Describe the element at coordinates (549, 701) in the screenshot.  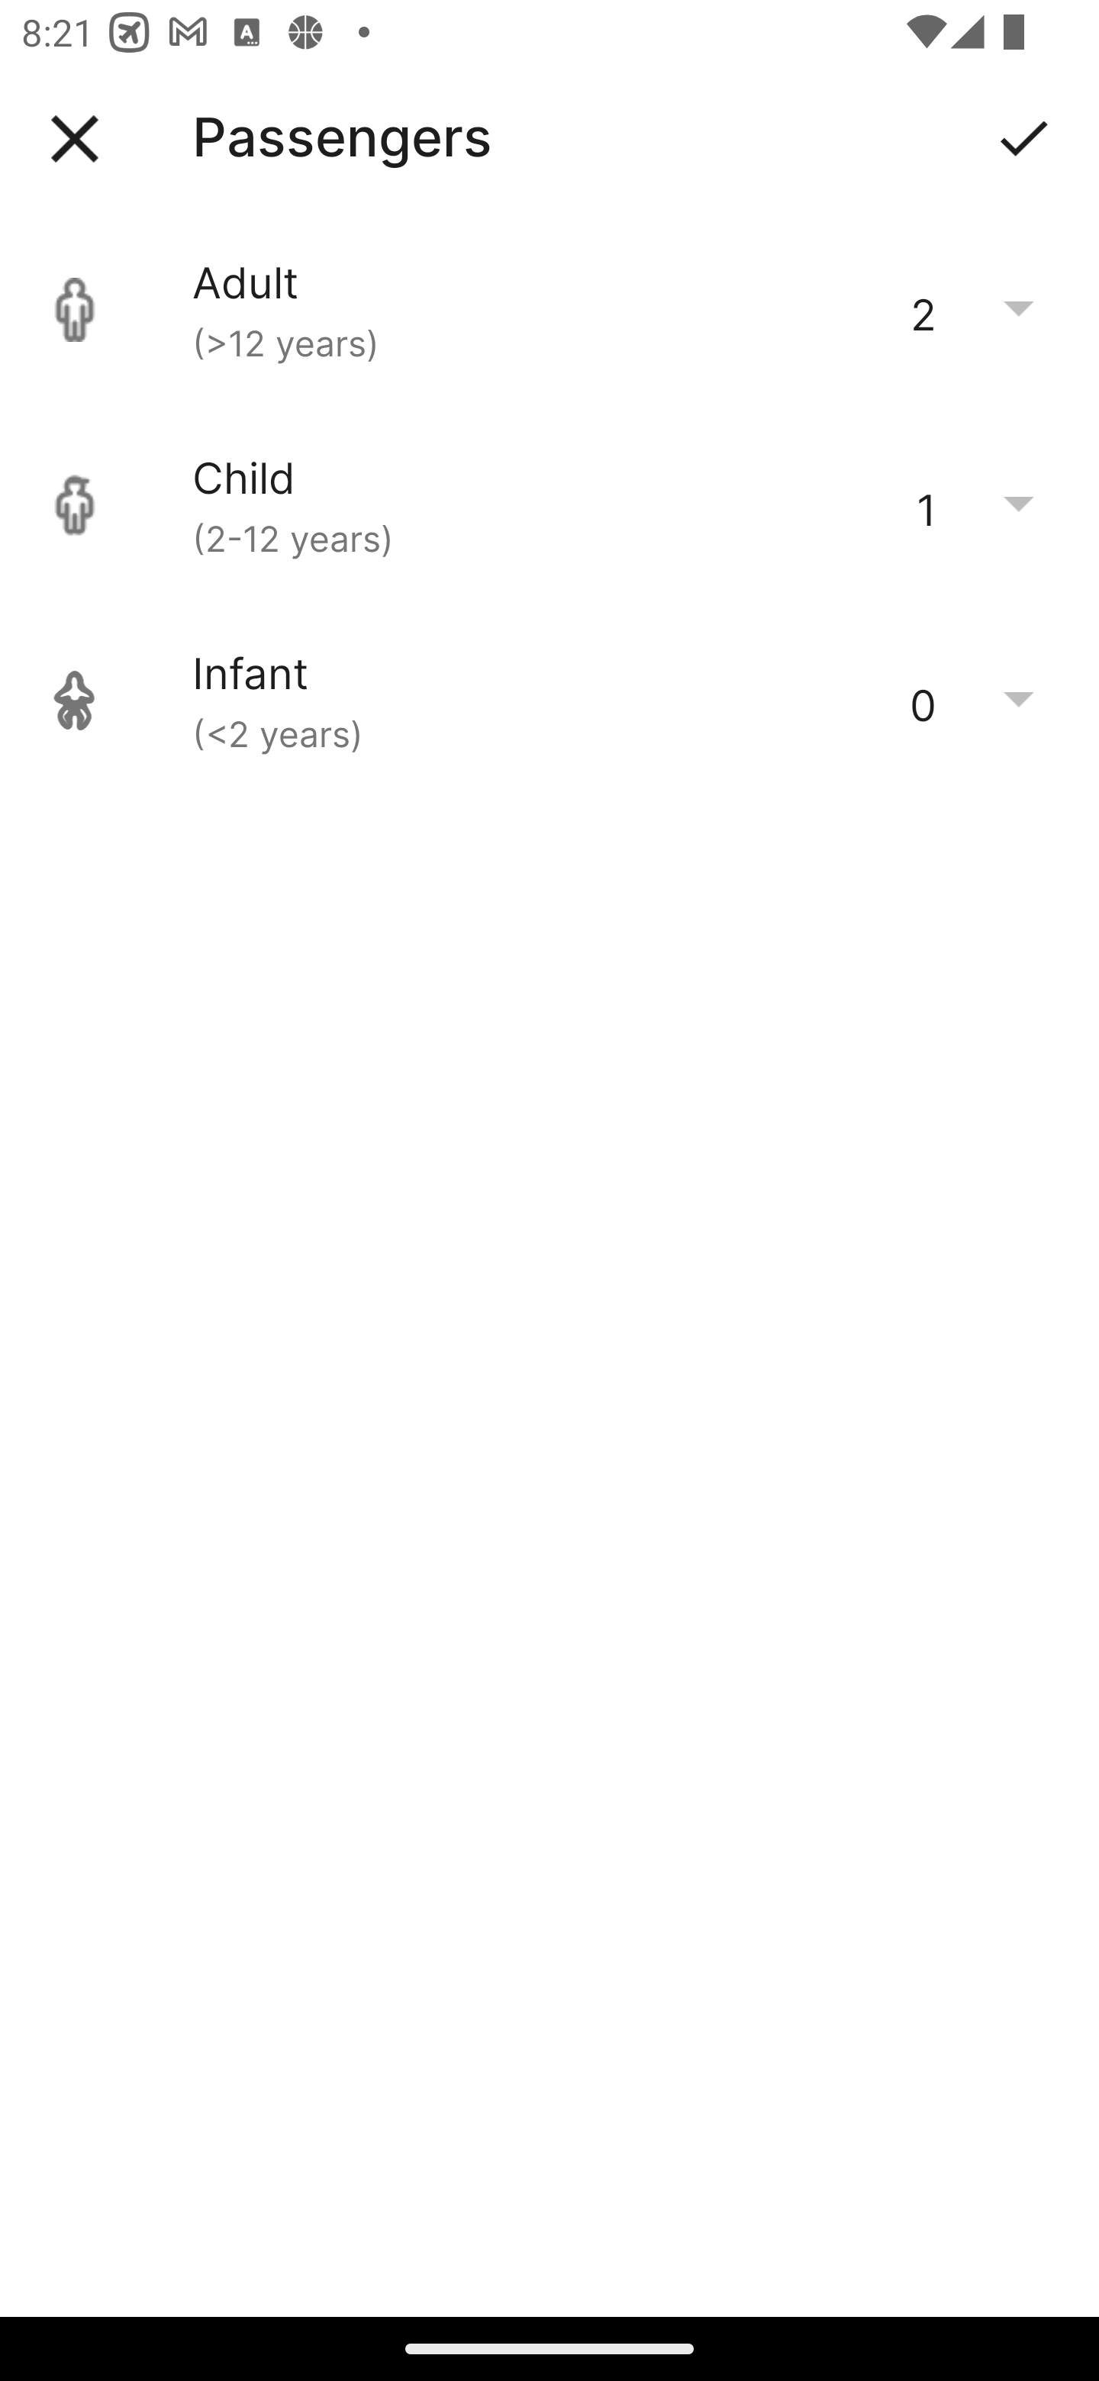
I see `Infant (<2 years) 0` at that location.